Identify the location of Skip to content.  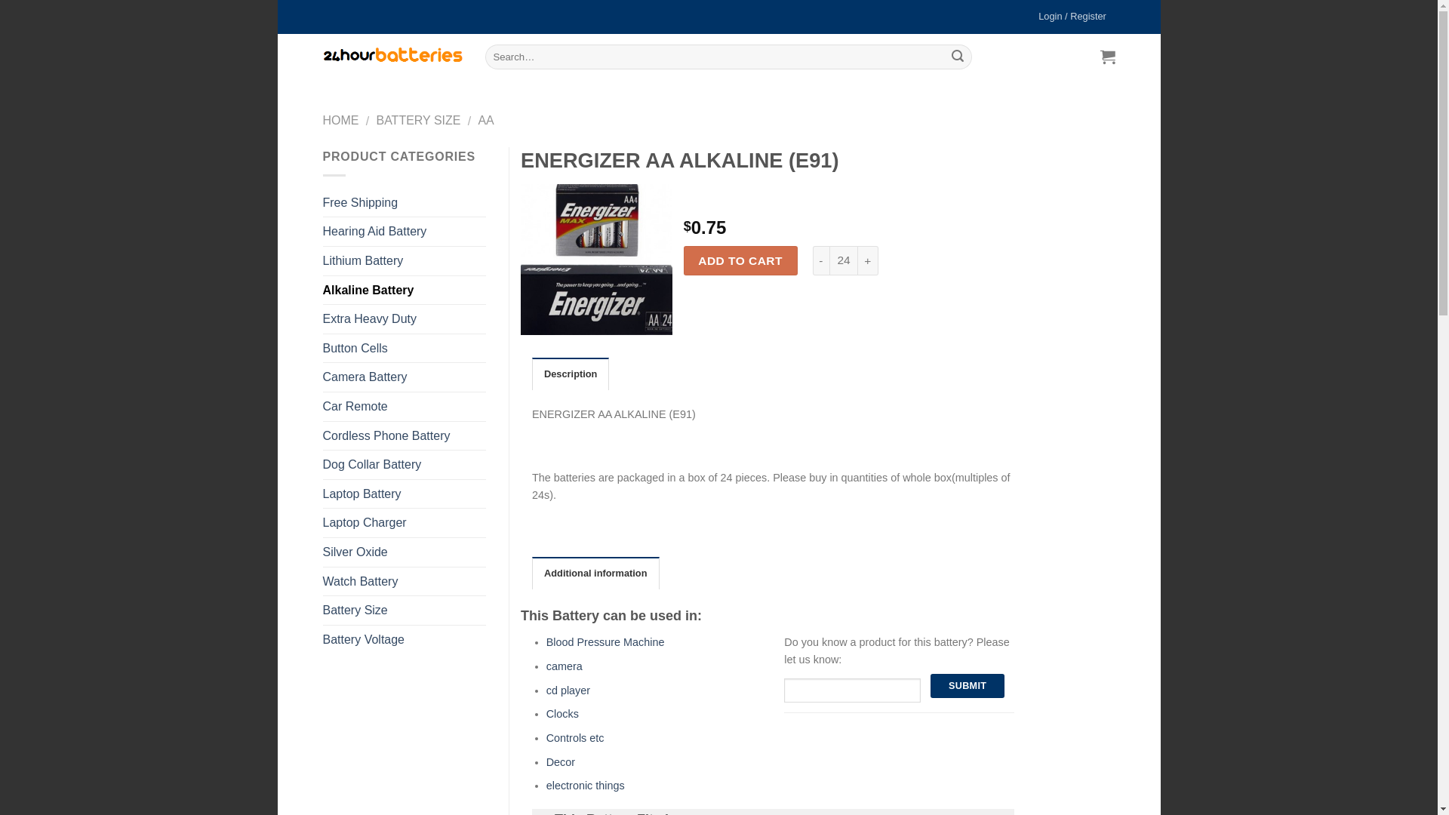
(278, 0).